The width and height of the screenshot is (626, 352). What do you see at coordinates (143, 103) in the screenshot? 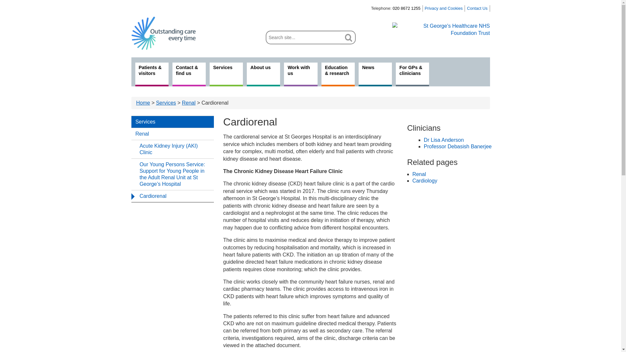
I see `Go to St George's University Hospitals NHS Foundation Trust.` at bounding box center [143, 103].